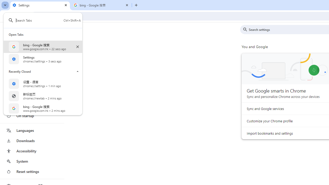  What do you see at coordinates (45, 59) in the screenshot?
I see `Settings settings 3 secs ago Open Tab` at bounding box center [45, 59].